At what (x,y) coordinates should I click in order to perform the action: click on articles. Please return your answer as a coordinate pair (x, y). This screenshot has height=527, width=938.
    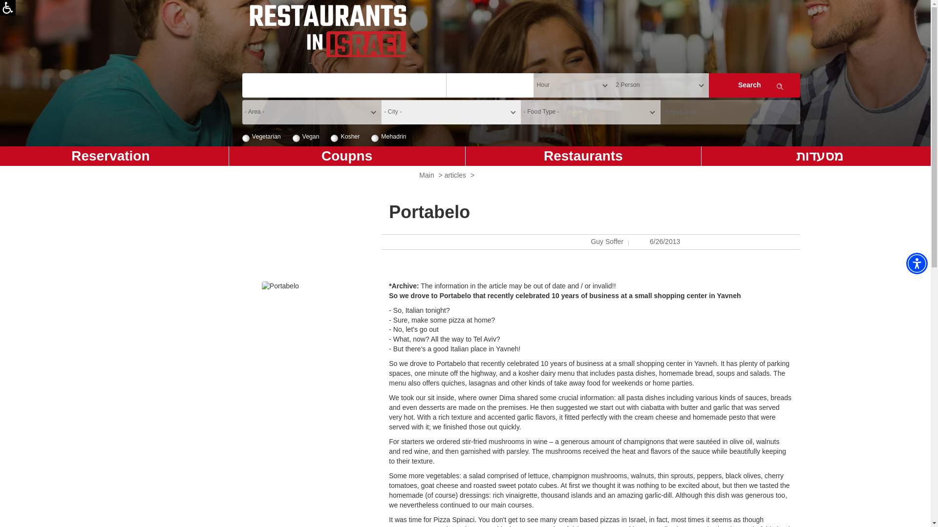
    Looking at the image, I should click on (455, 175).